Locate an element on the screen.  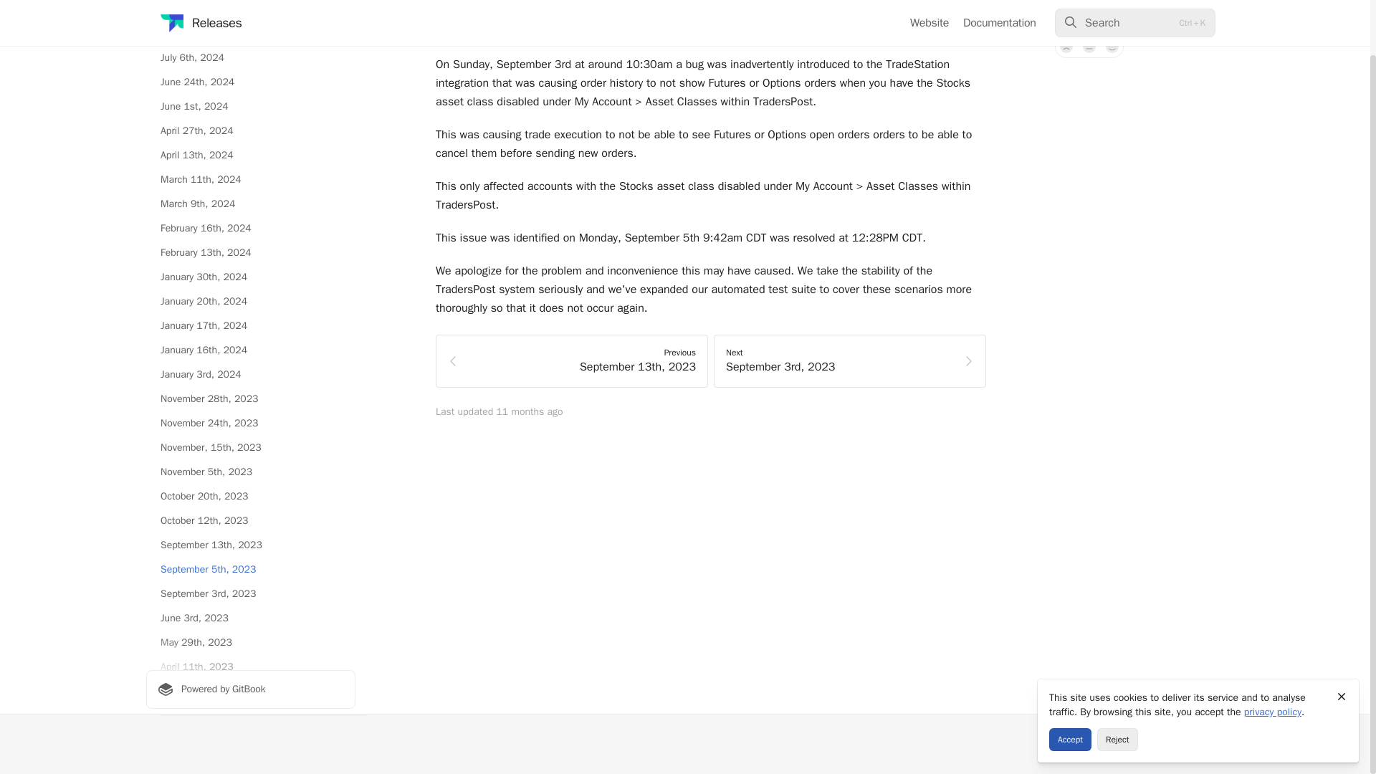
July 6th, 2024 is located at coordinates (250, 57).